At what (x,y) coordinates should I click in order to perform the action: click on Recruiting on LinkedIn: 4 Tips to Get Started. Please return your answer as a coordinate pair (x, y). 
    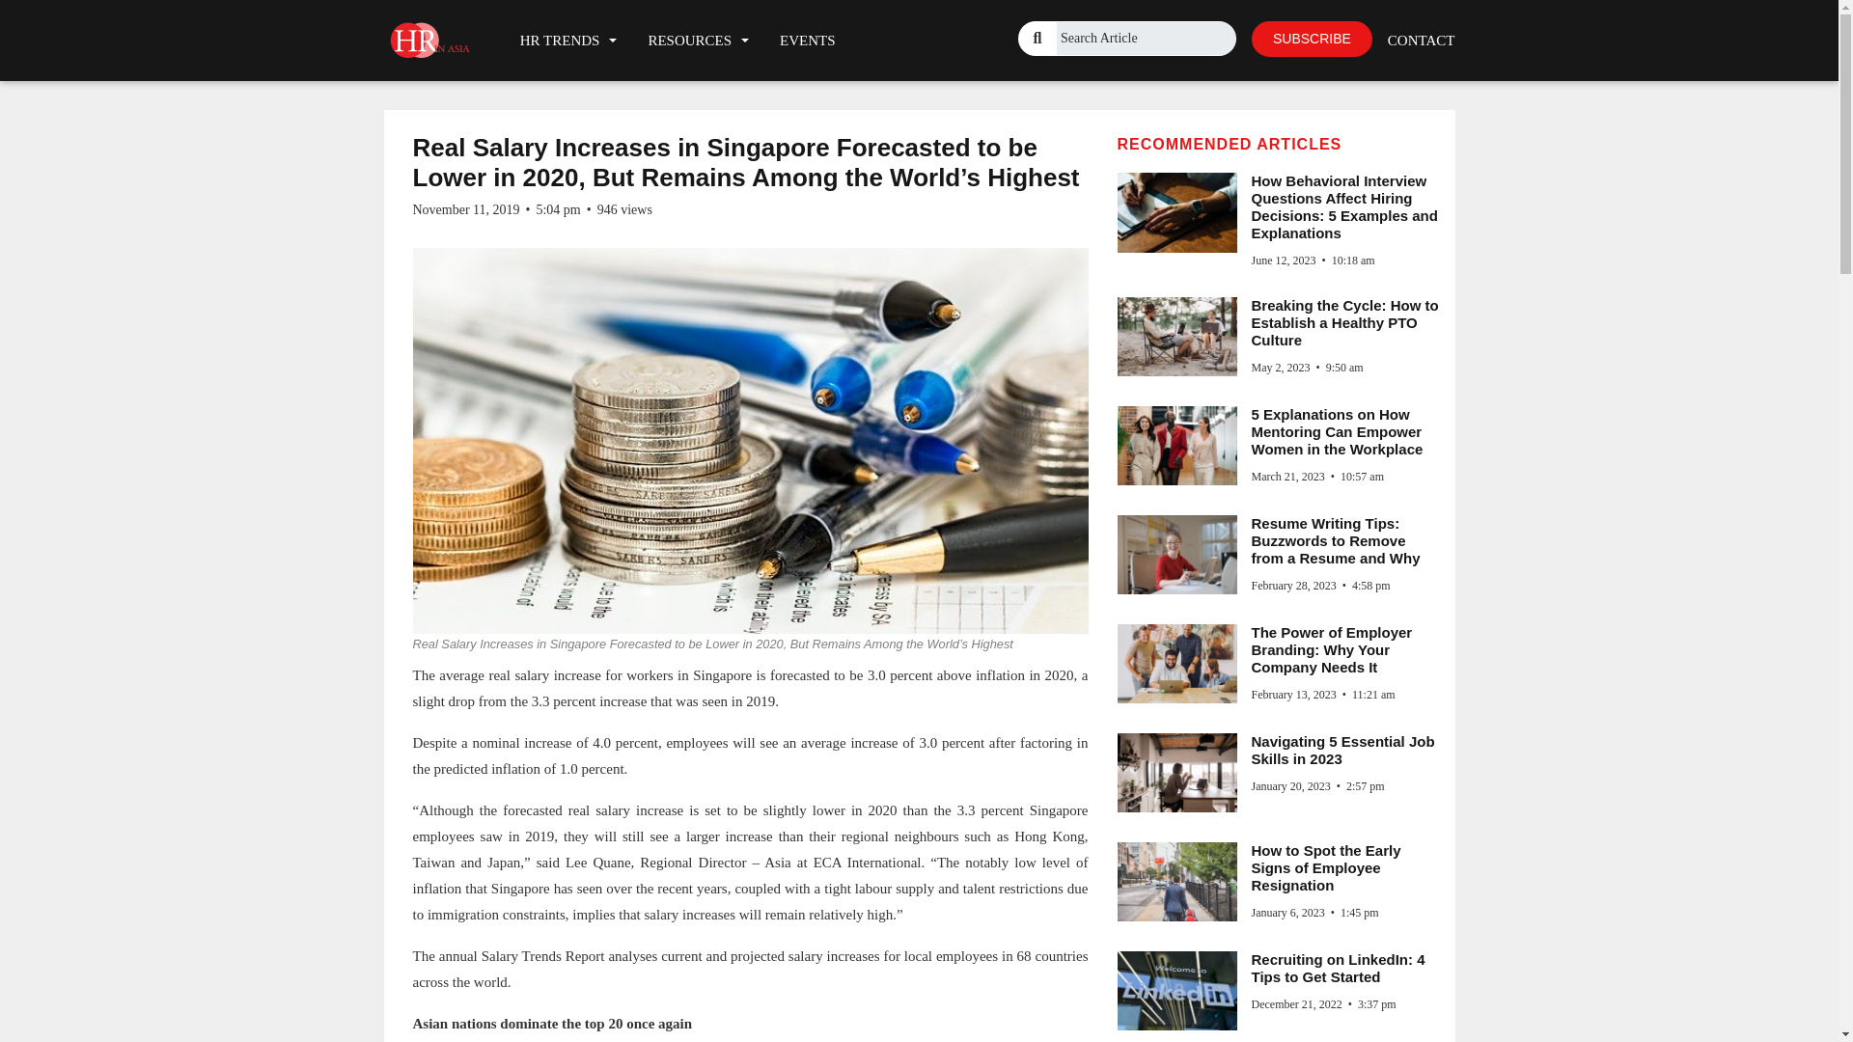
    Looking at the image, I should click on (1338, 968).